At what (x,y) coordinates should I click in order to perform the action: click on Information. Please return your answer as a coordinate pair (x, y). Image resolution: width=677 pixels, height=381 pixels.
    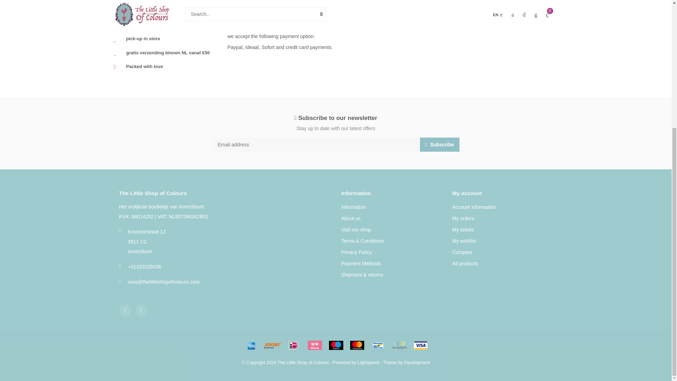
    Looking at the image, I should click on (353, 207).